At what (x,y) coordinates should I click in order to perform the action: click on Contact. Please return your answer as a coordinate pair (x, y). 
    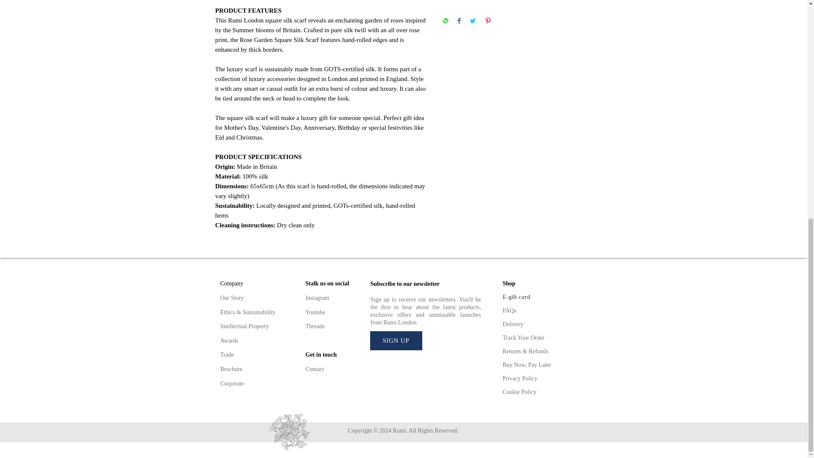
    Looking at the image, I should click on (315, 369).